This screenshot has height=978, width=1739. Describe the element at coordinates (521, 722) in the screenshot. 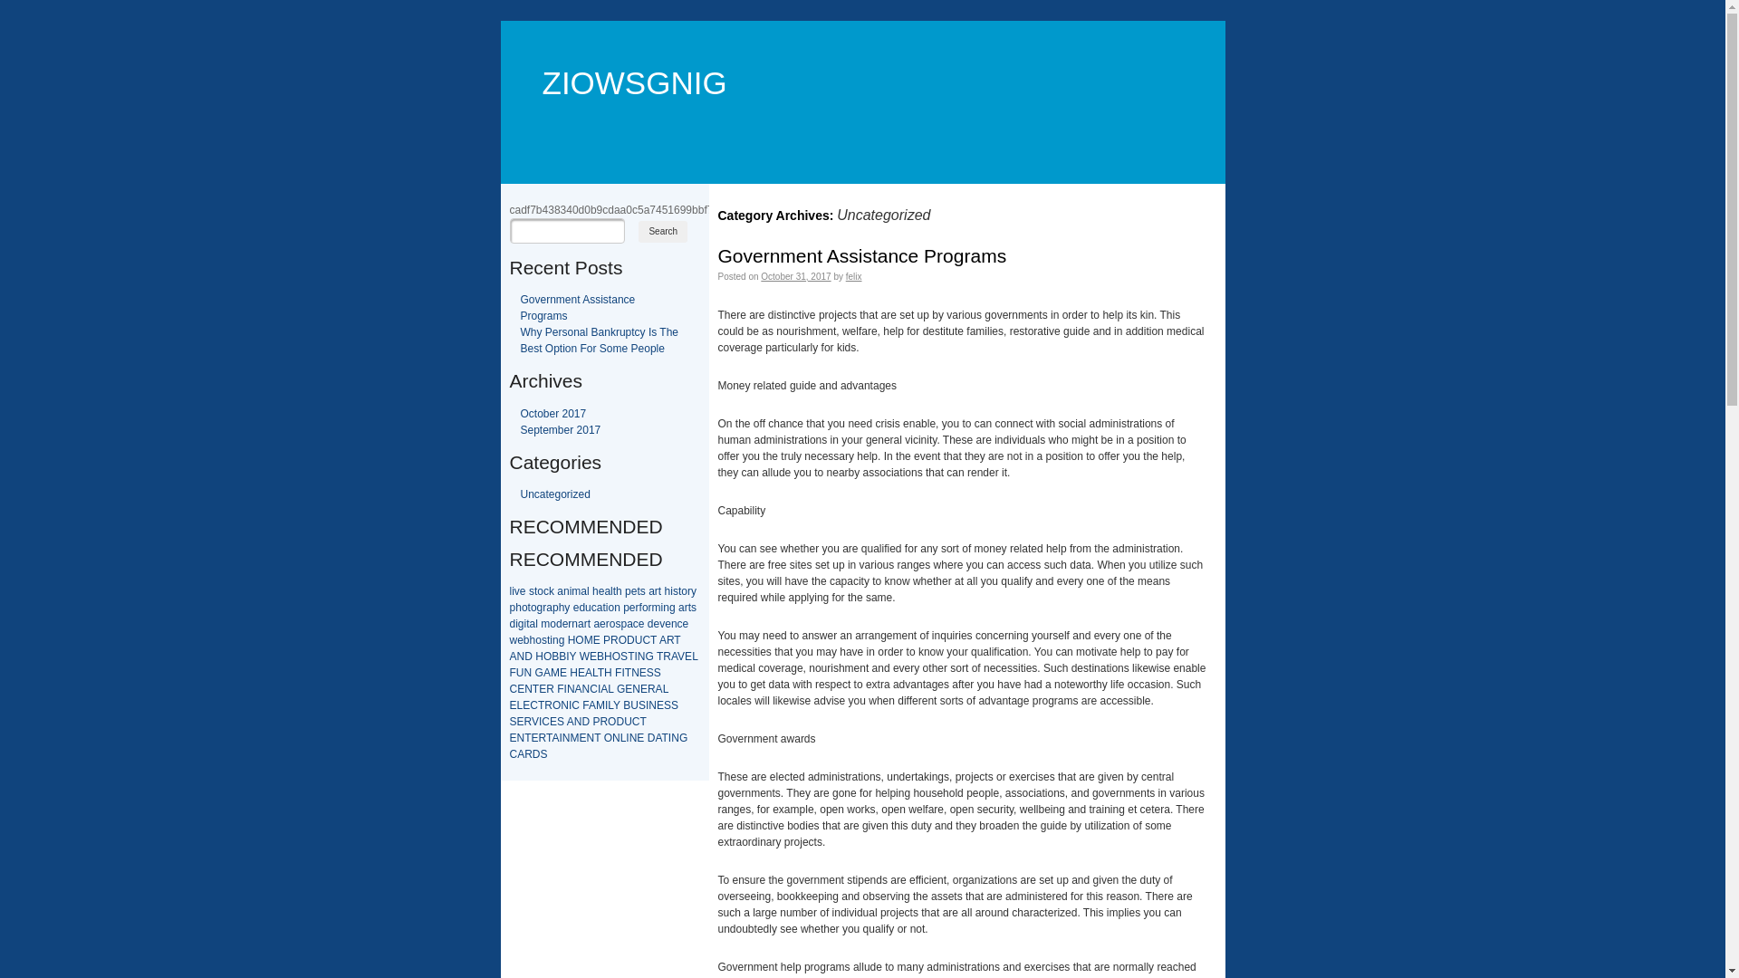

I see `E` at that location.